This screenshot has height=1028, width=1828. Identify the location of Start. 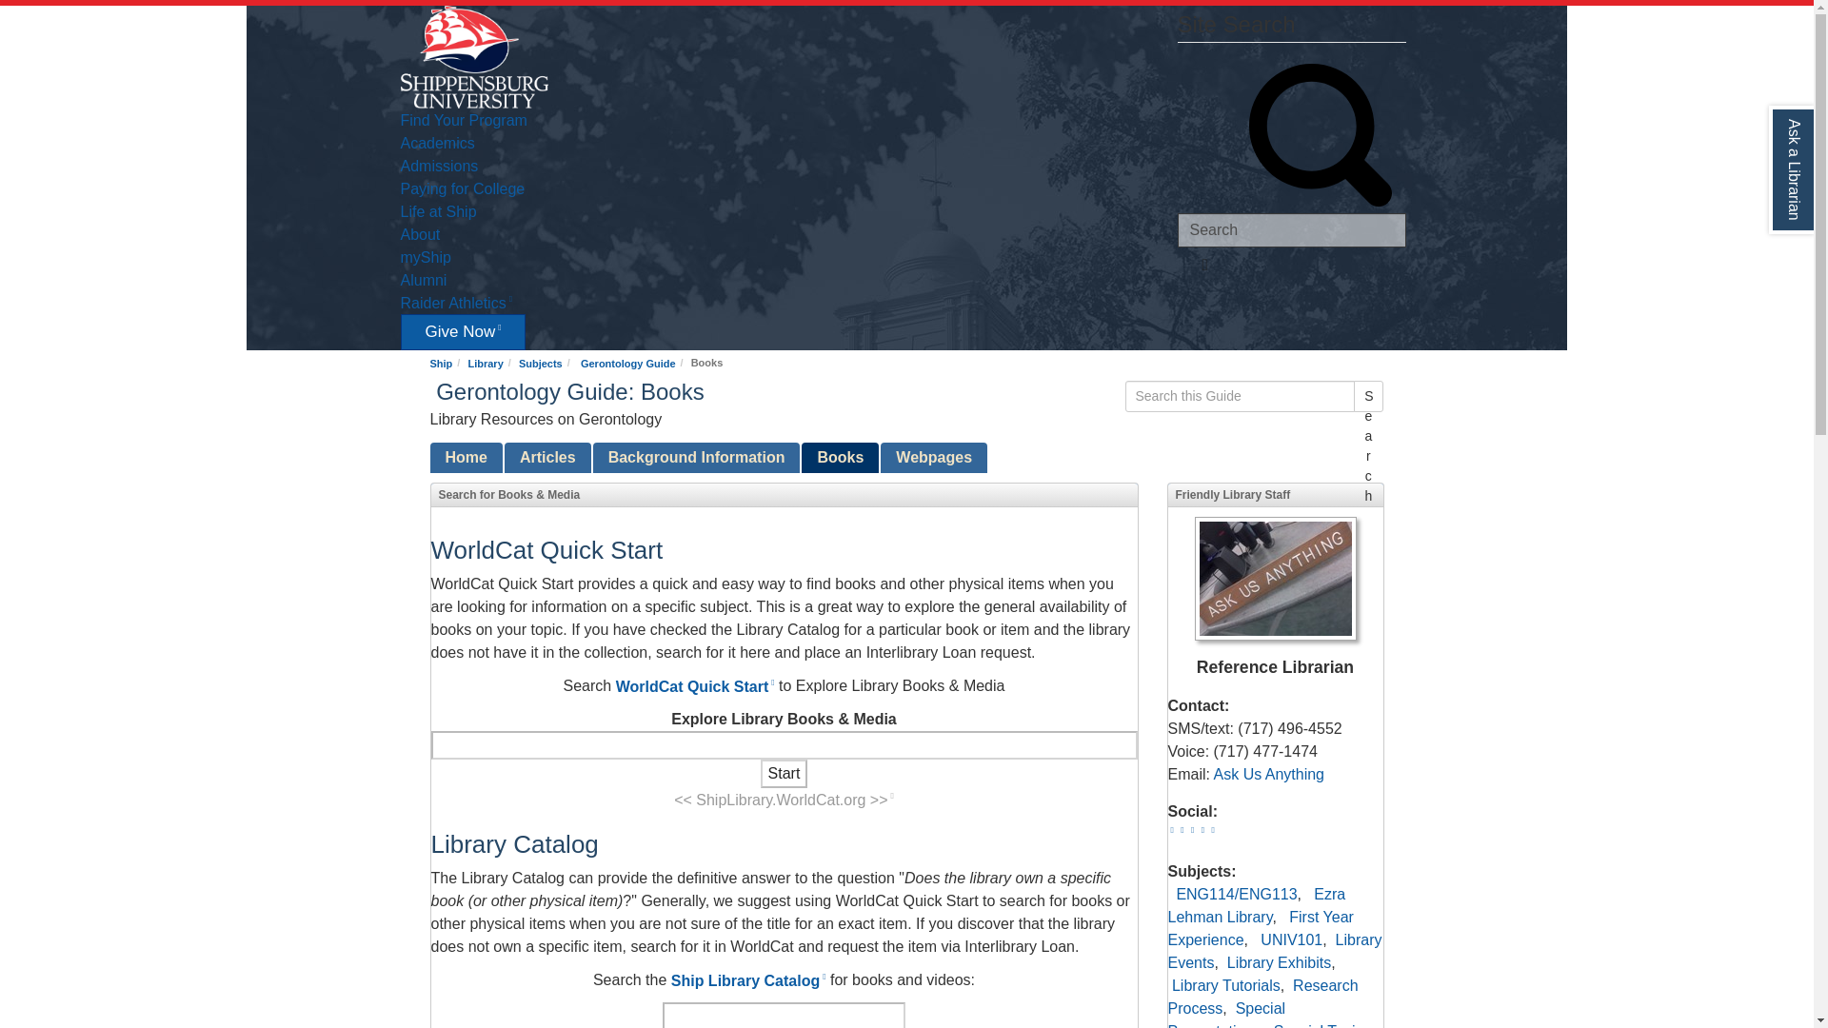
(784, 774).